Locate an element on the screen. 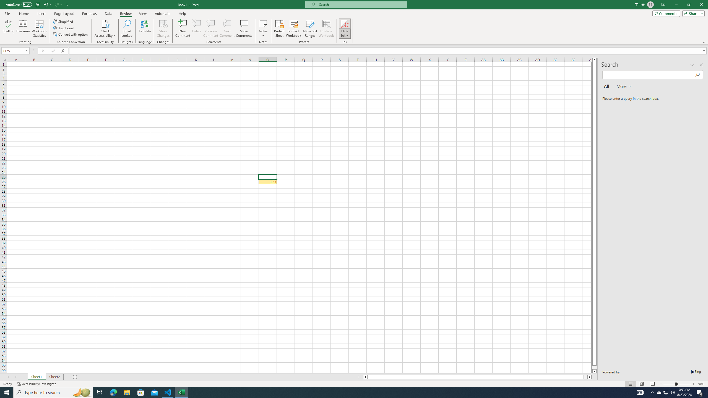 Image resolution: width=708 pixels, height=398 pixels. Page down is located at coordinates (594, 368).